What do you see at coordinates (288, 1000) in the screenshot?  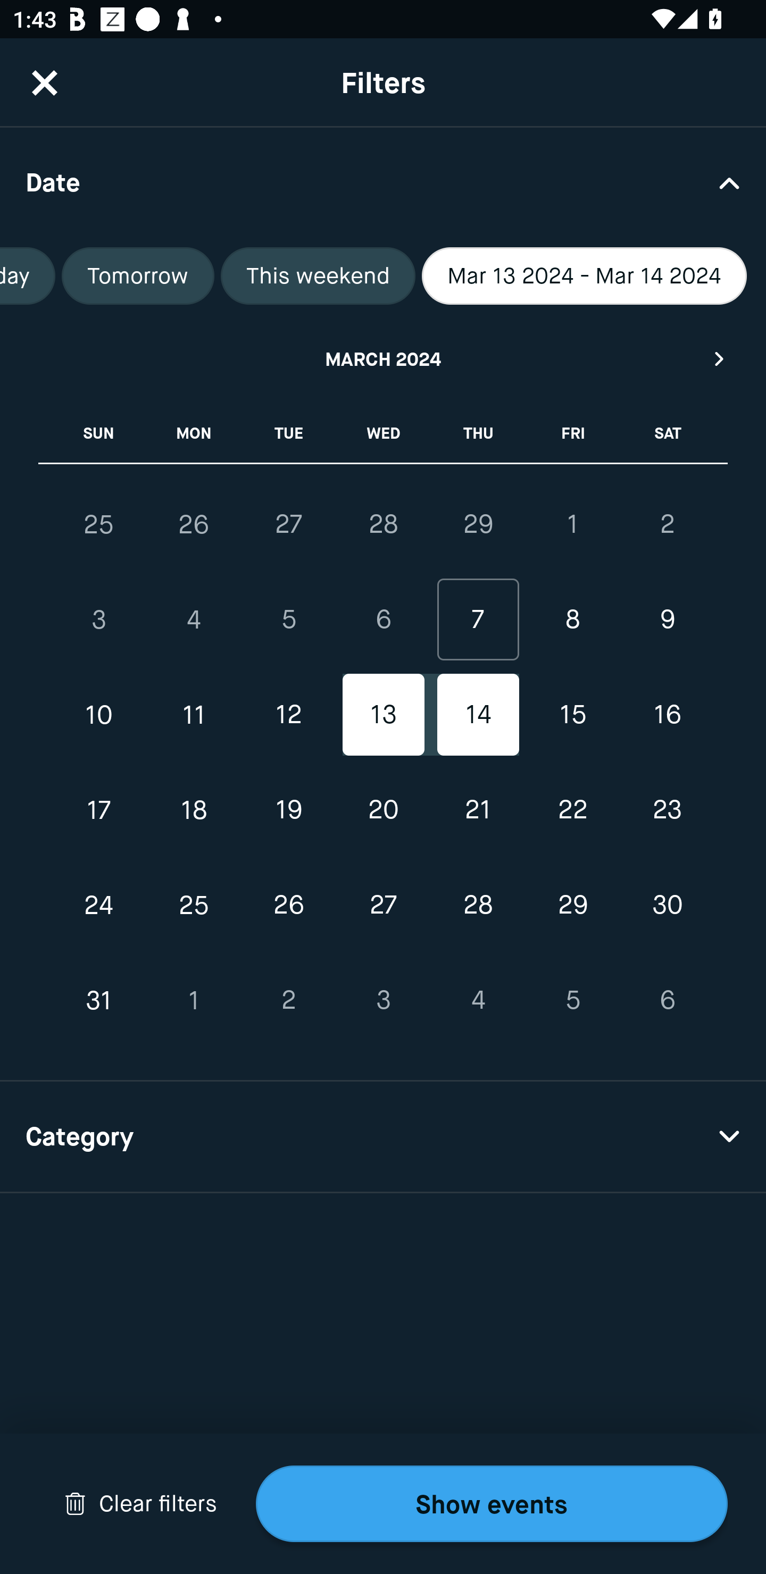 I see `2` at bounding box center [288, 1000].